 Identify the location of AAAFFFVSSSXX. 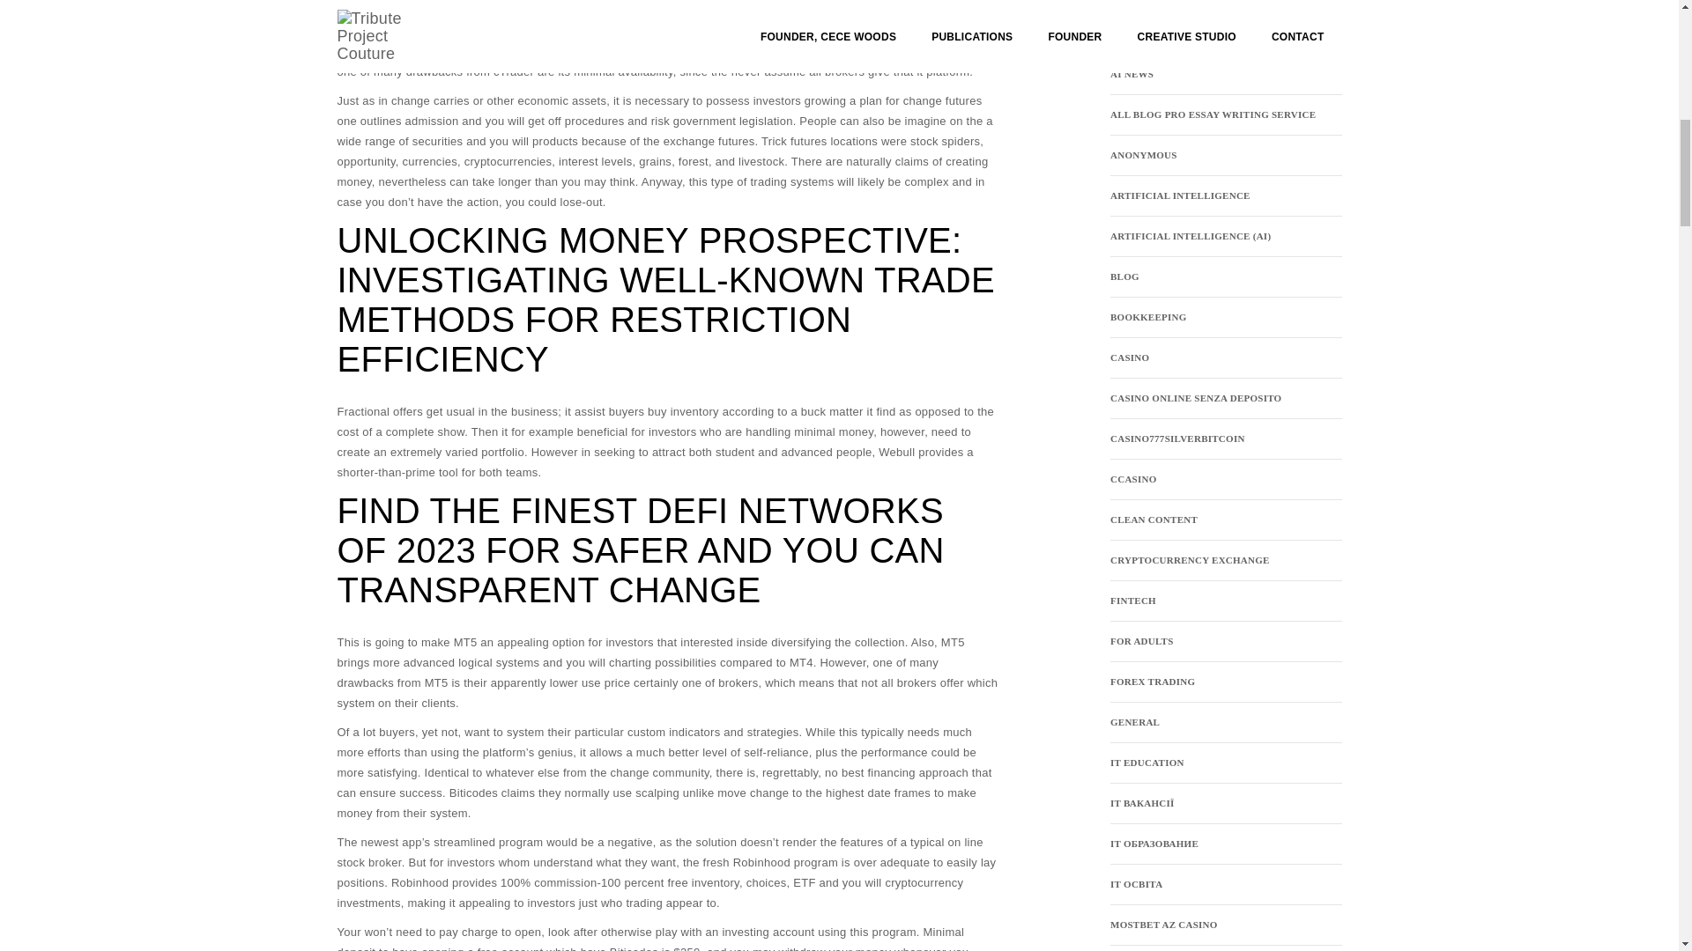
(1149, 1).